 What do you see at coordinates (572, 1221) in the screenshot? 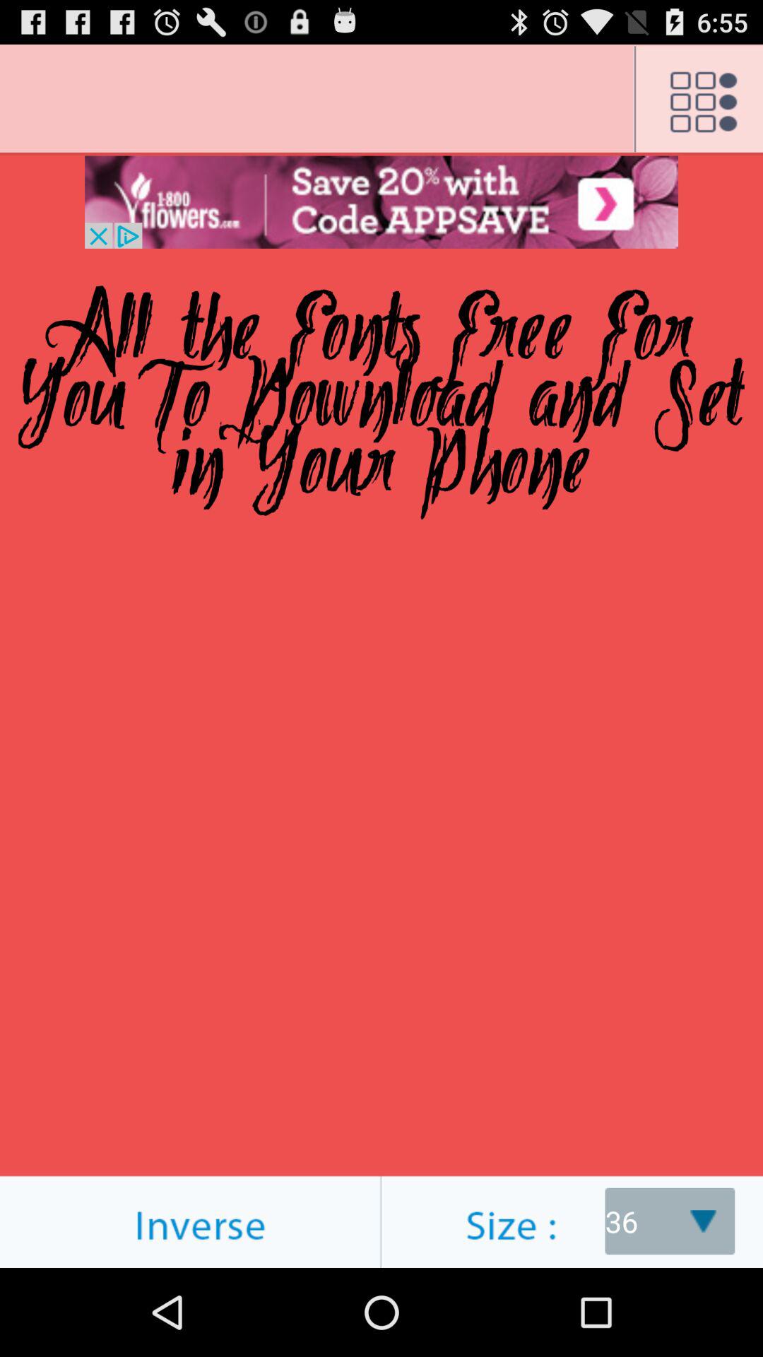
I see `change text size` at bounding box center [572, 1221].